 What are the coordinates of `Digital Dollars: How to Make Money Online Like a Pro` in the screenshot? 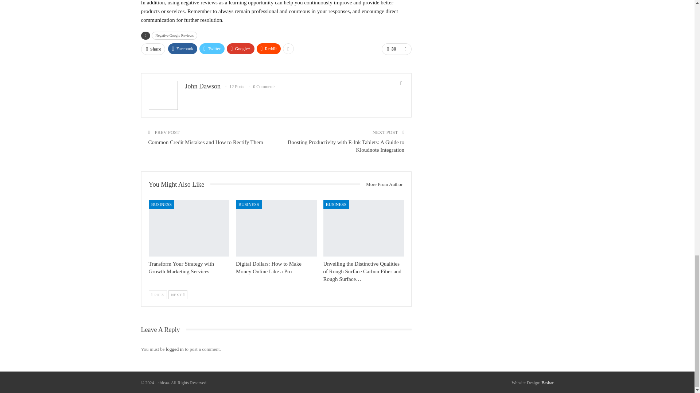 It's located at (276, 228).